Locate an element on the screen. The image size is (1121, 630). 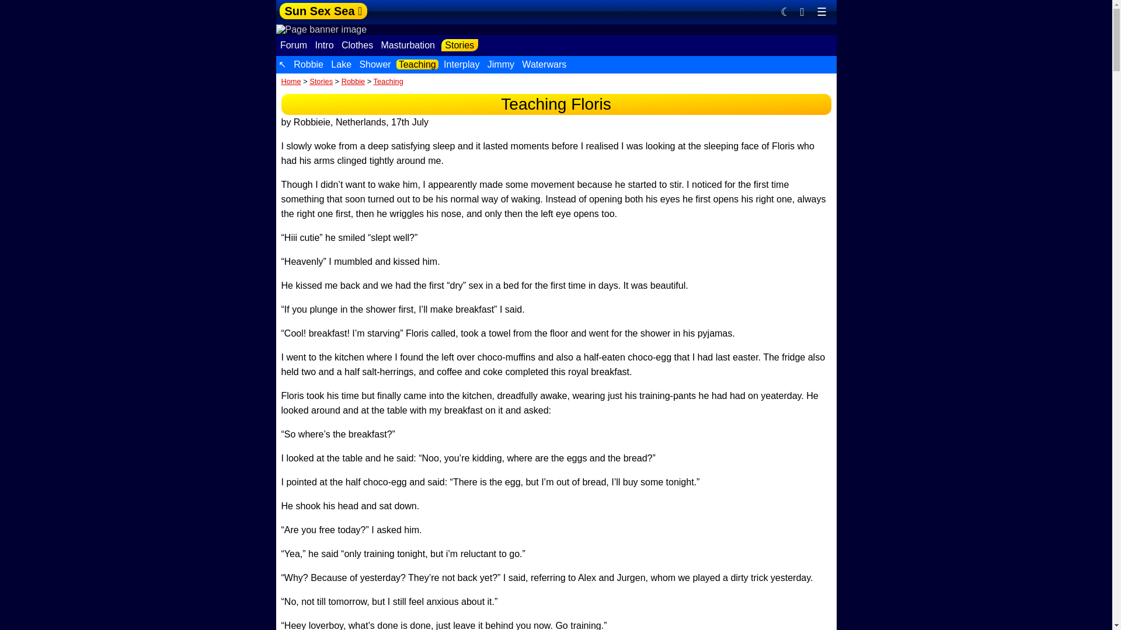
 Teaching  is located at coordinates (418, 64).